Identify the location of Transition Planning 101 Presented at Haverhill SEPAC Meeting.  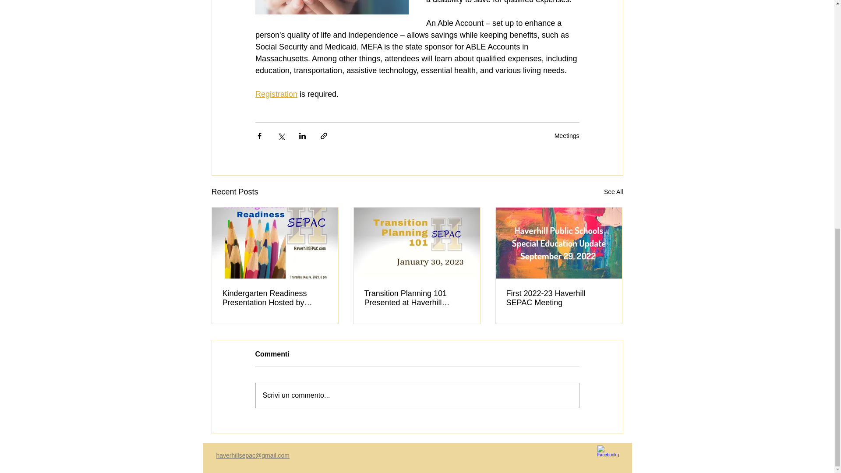
(417, 298).